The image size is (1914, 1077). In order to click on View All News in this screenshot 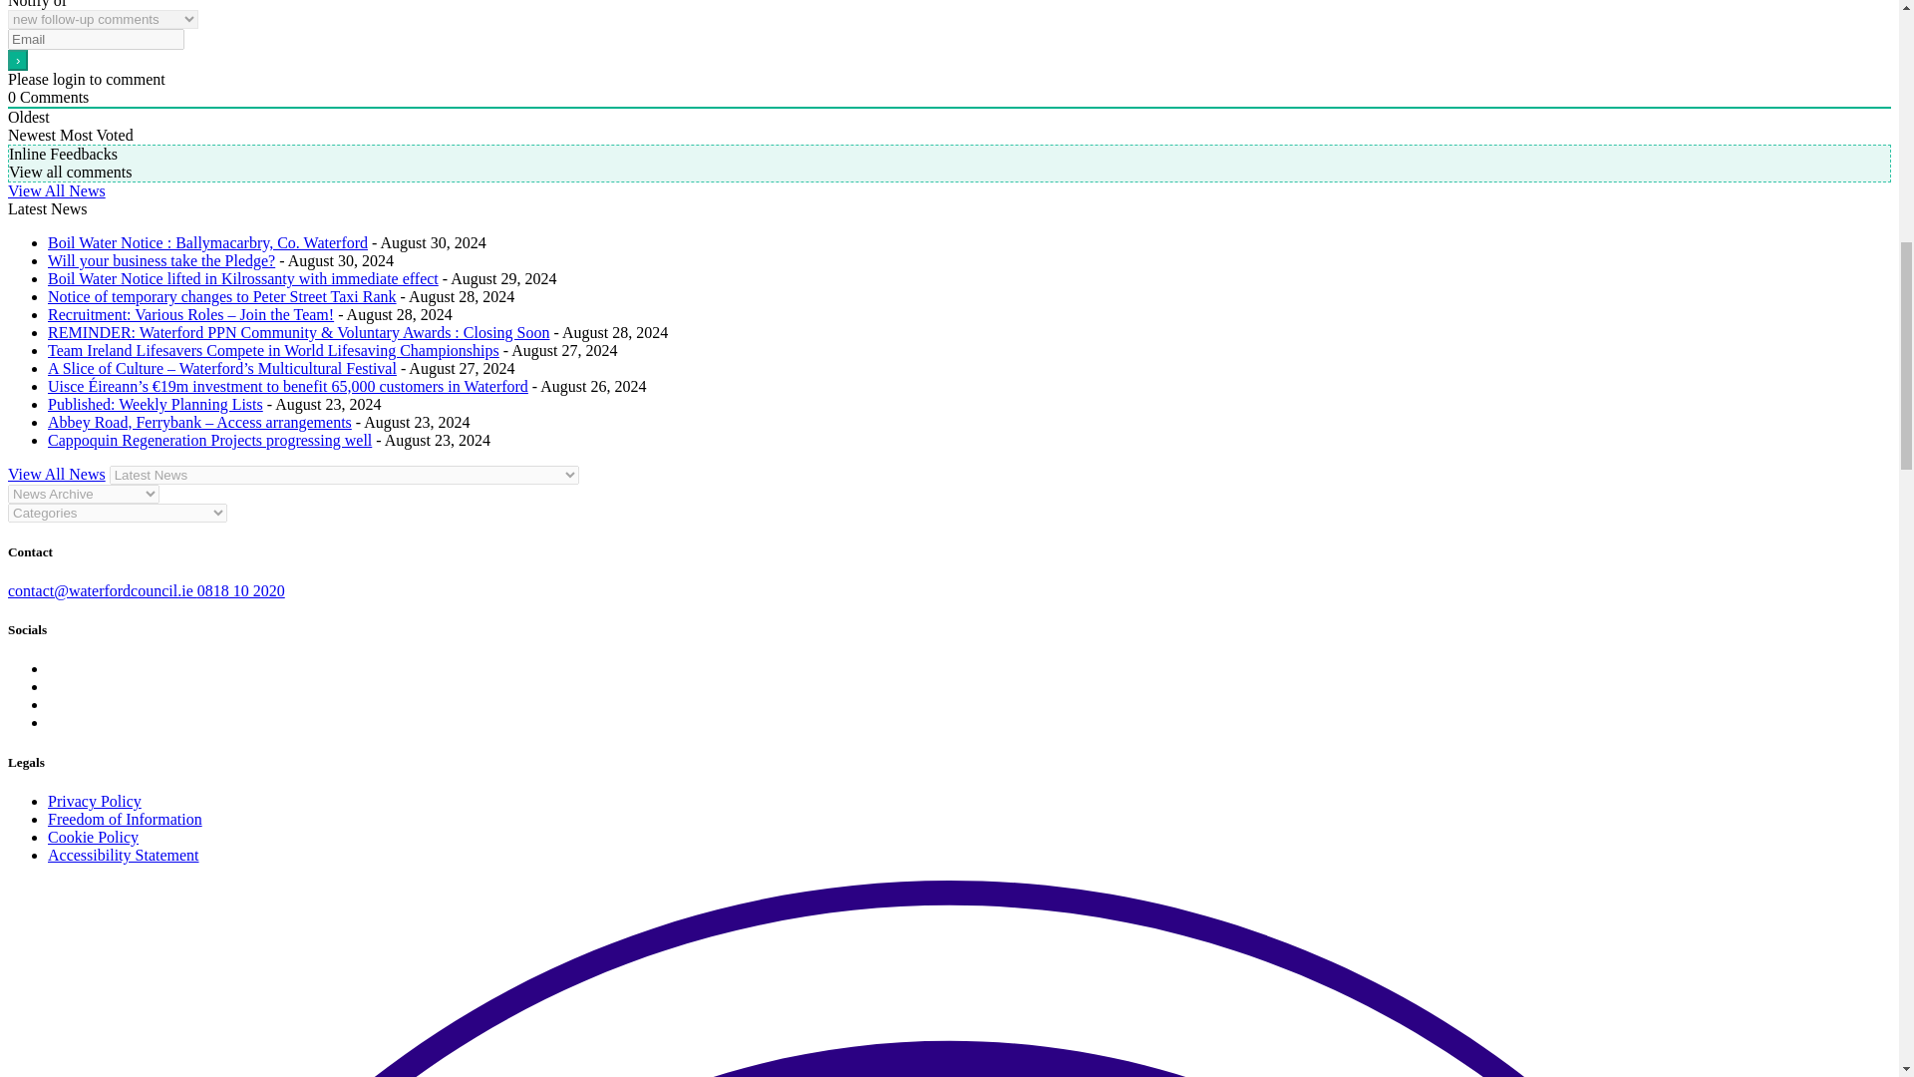, I will do `click(56, 189)`.